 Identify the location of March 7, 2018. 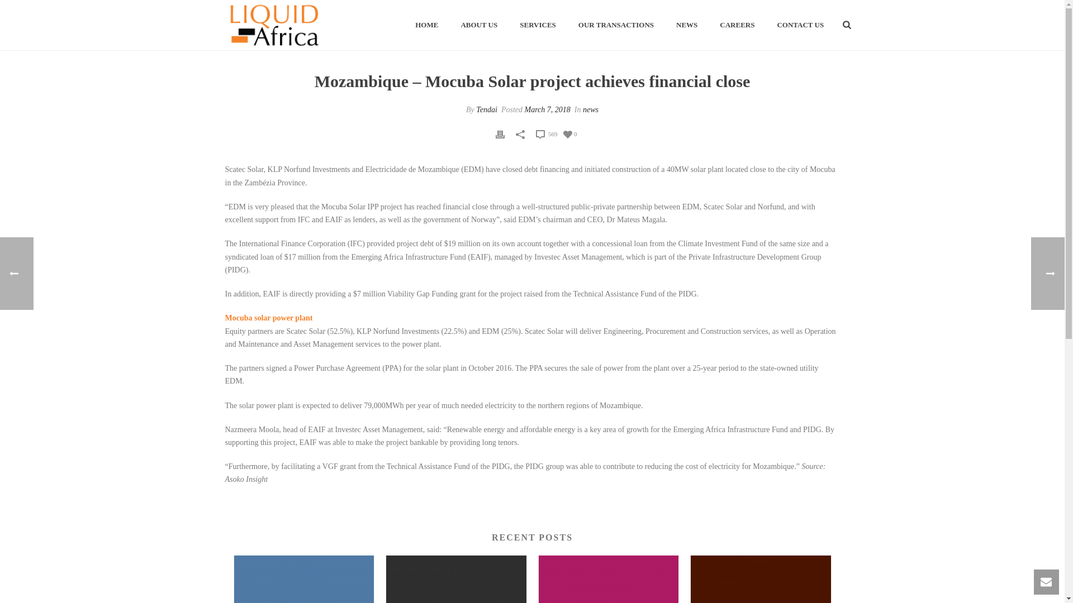
(547, 109).